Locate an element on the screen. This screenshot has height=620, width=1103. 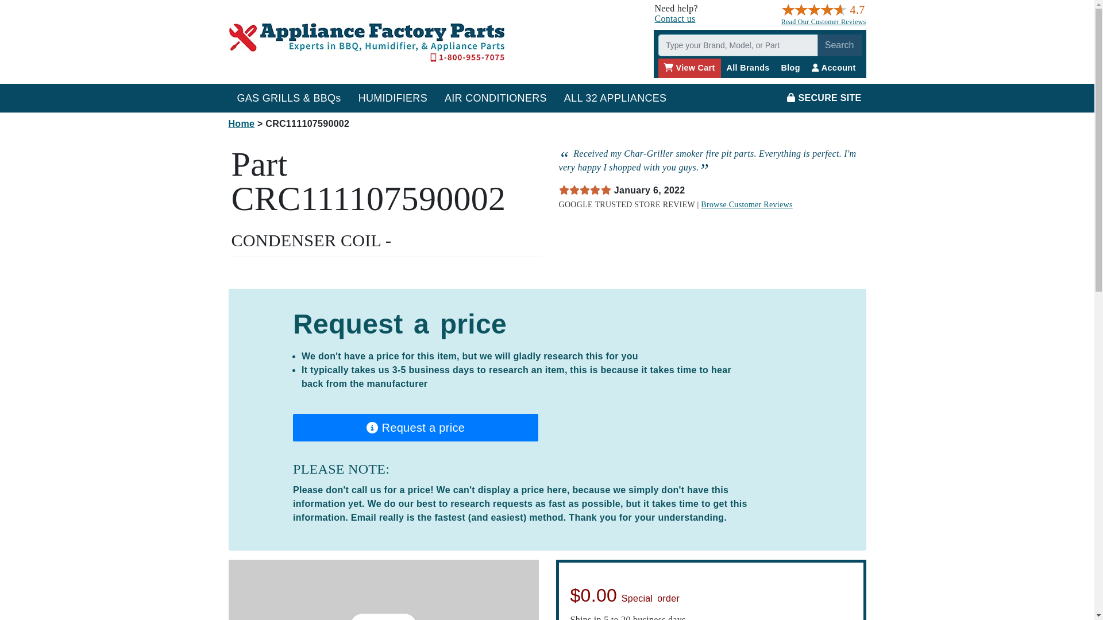
All Brands is located at coordinates (748, 68).